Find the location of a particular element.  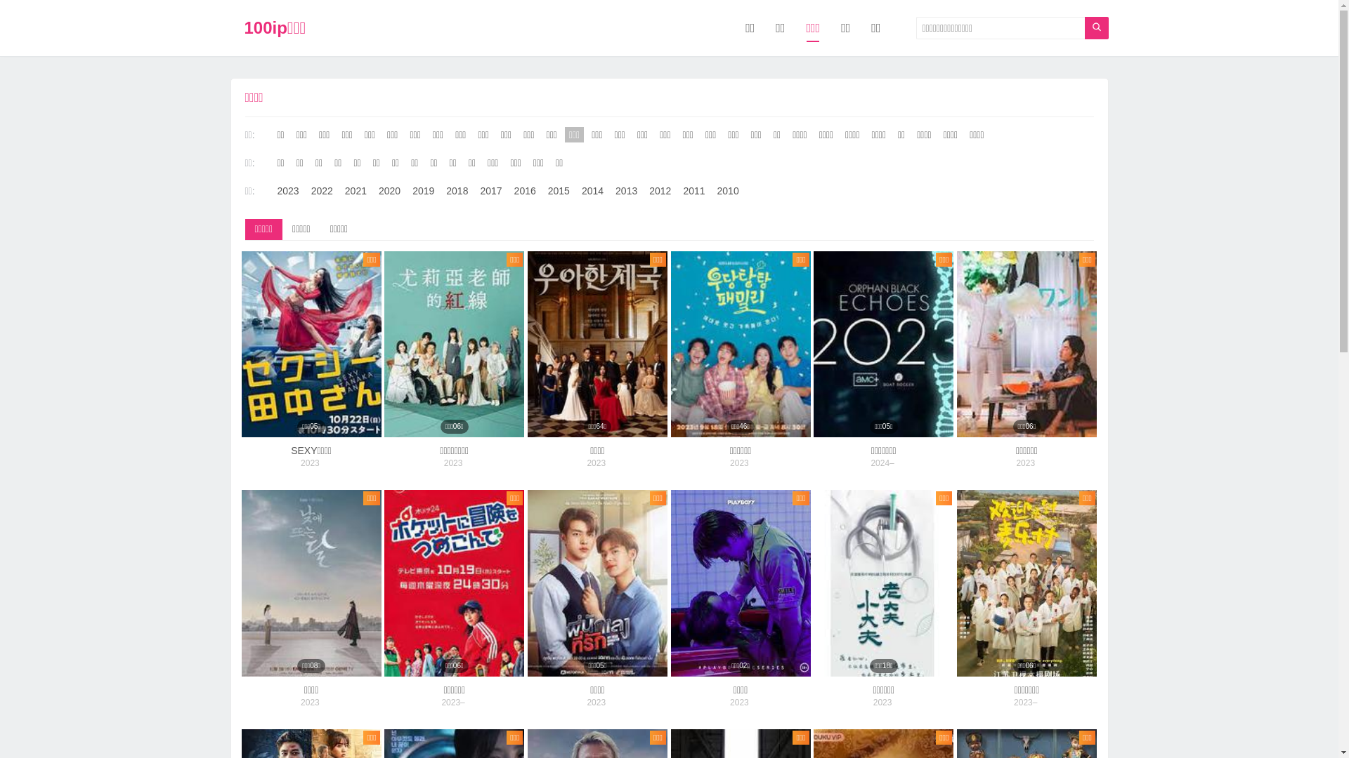

2023 is located at coordinates (311, 703).